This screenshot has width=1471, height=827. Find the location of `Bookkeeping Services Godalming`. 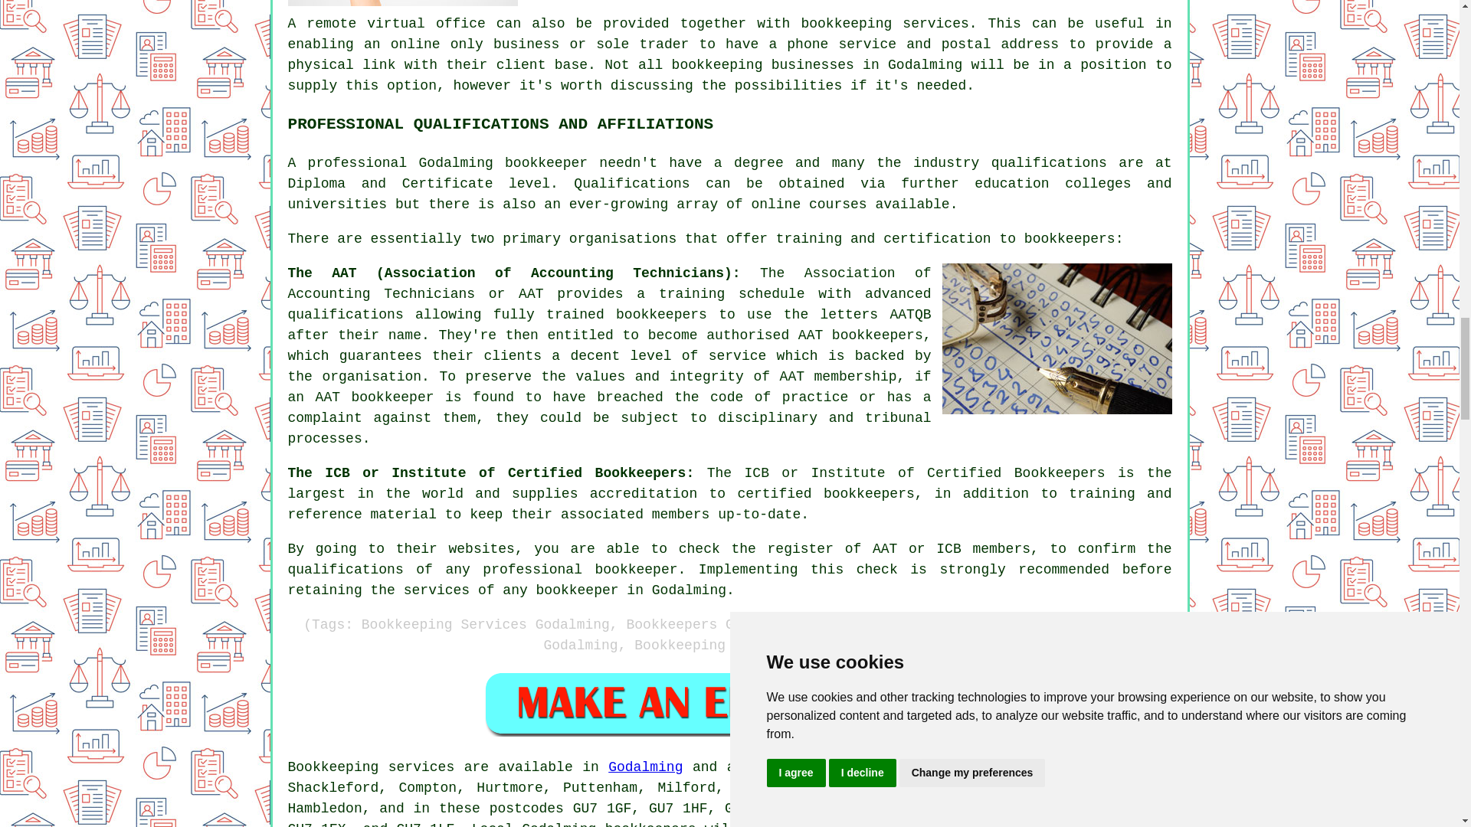

Bookkeeping Services Godalming is located at coordinates (403, 3).